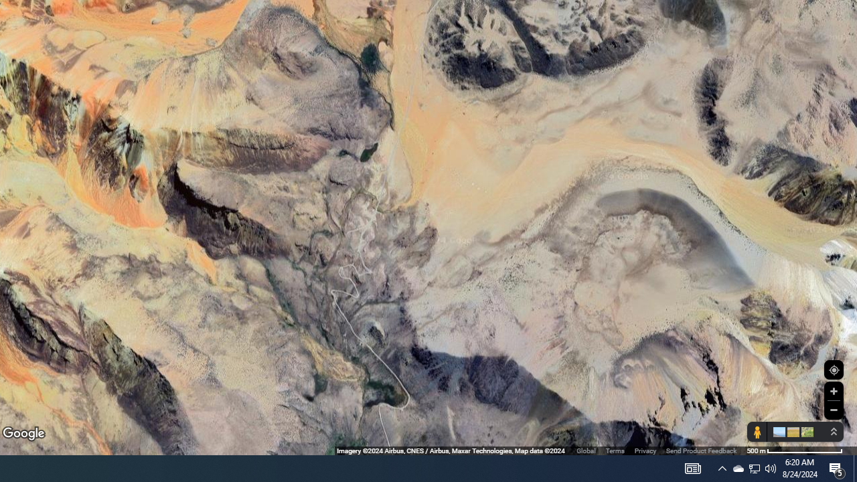 The height and width of the screenshot is (482, 857). Describe the element at coordinates (834, 410) in the screenshot. I see `Zoom out` at that location.